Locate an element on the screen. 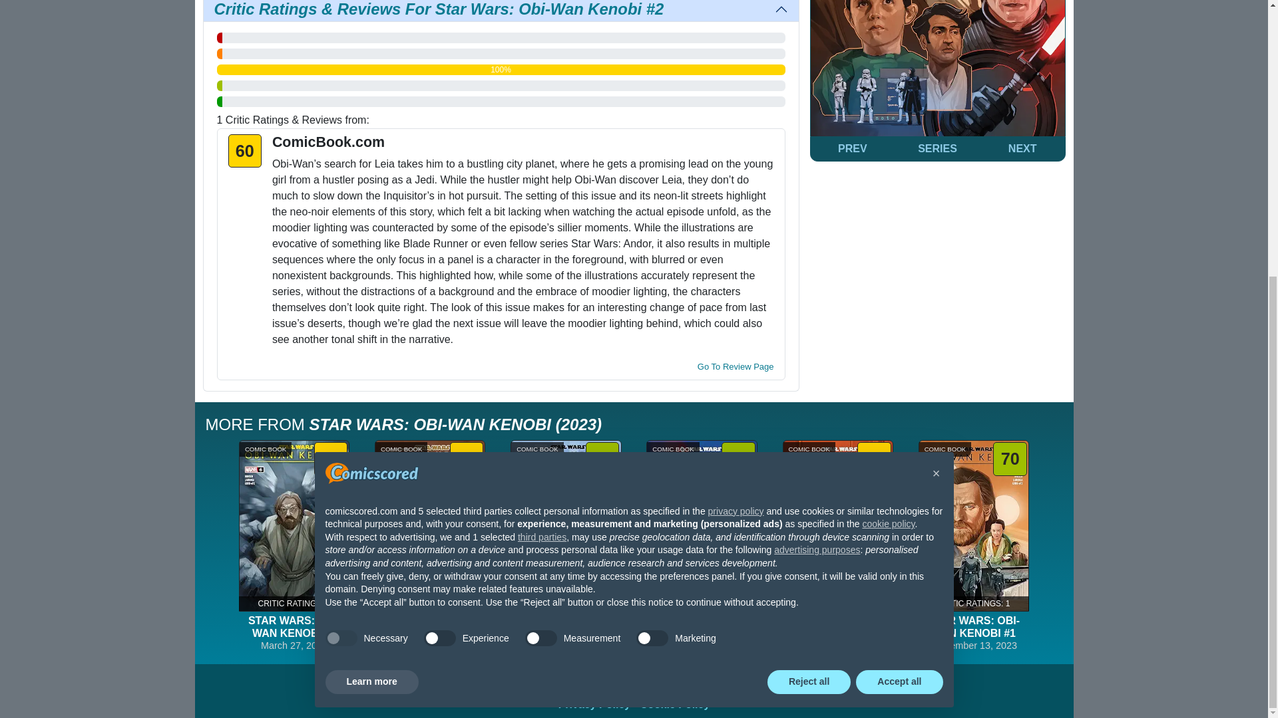  advertising purposes is located at coordinates (817, 108).